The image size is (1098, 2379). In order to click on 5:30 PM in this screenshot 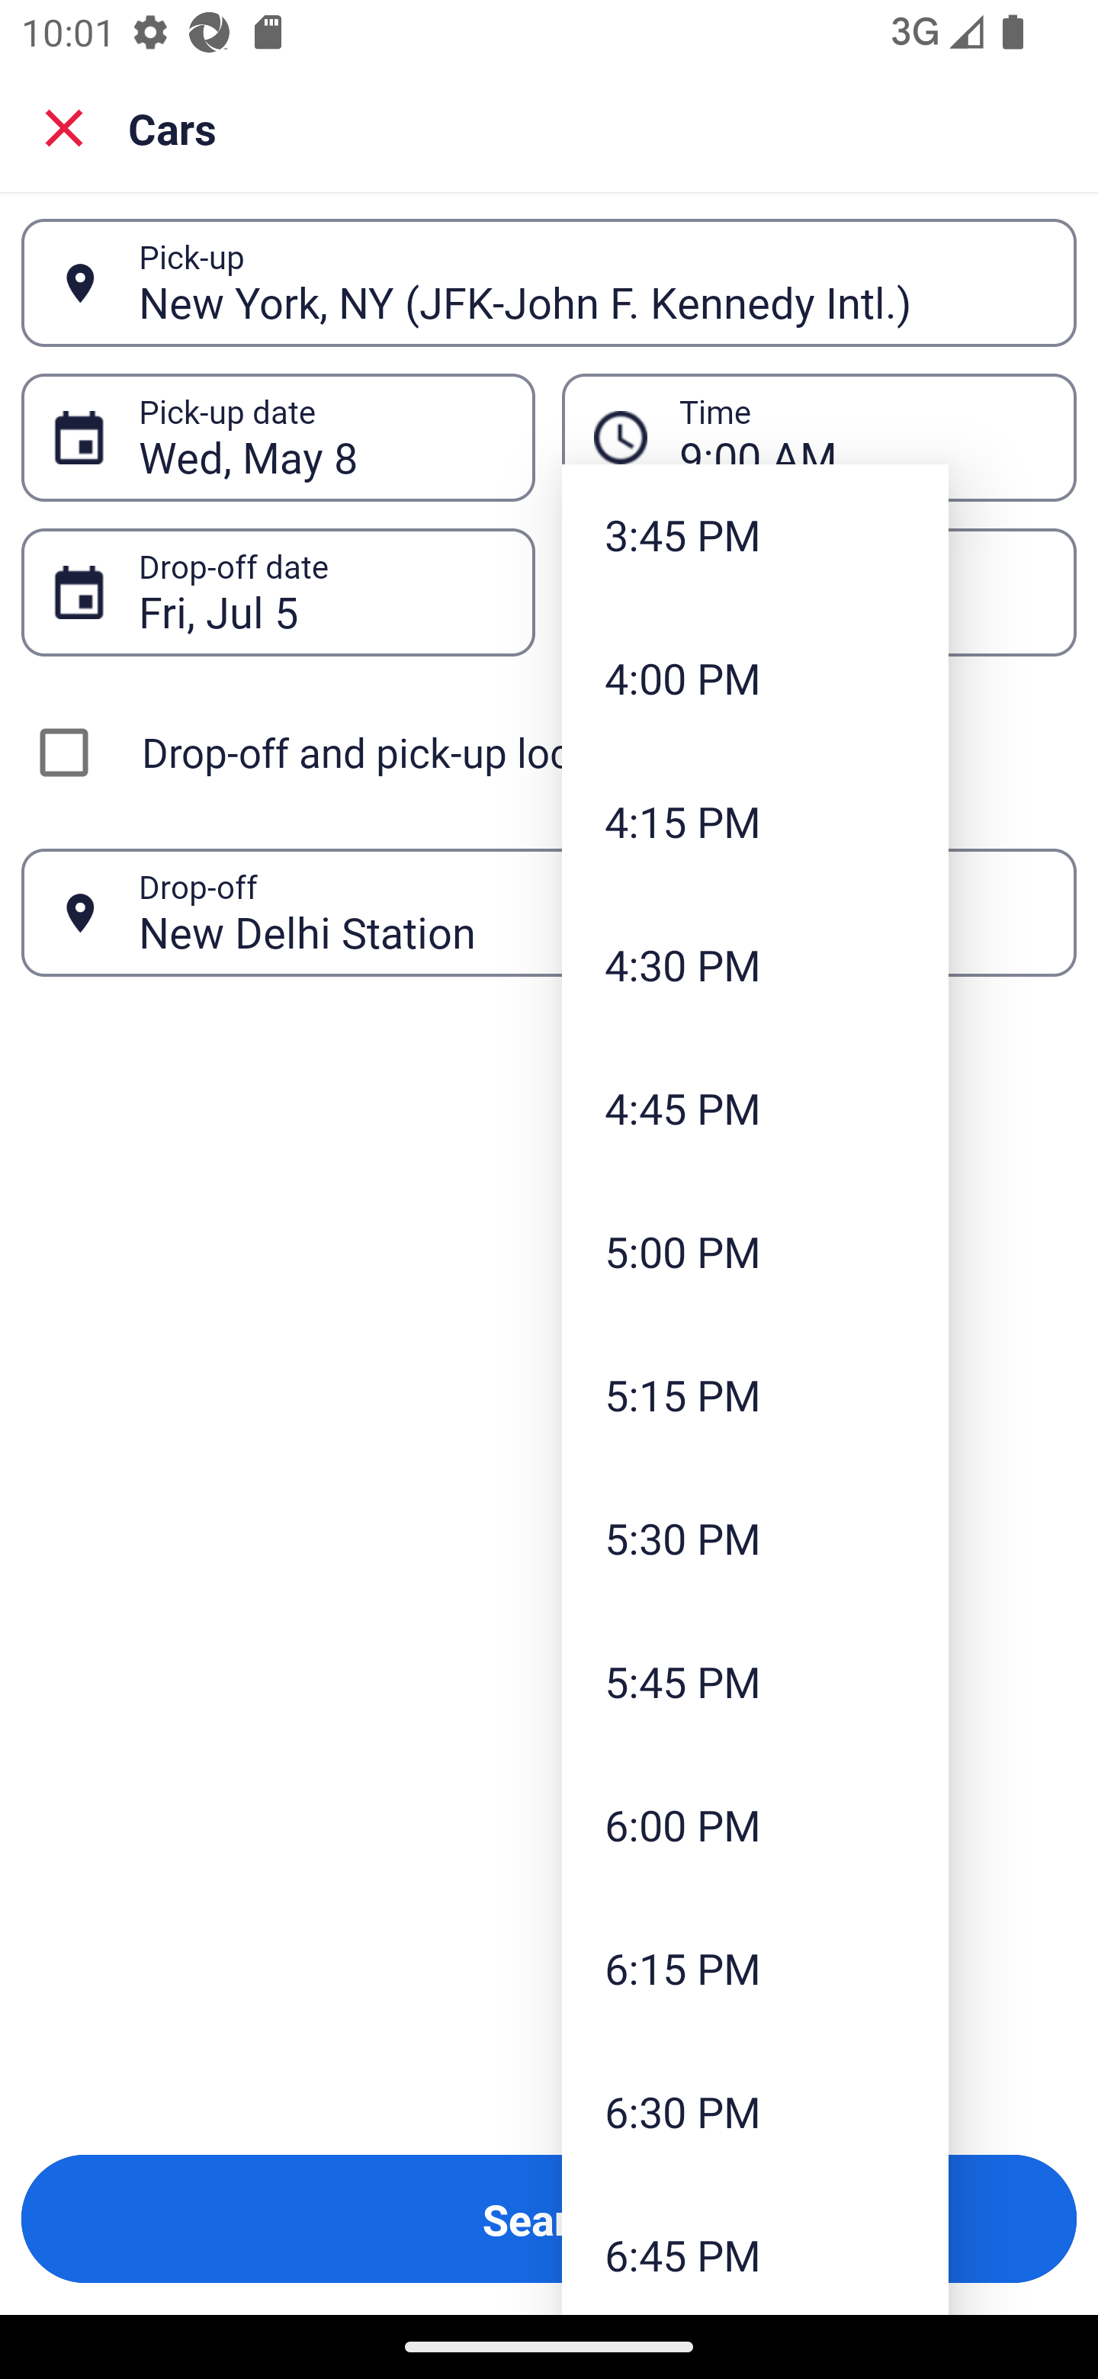, I will do `click(755, 1537)`.